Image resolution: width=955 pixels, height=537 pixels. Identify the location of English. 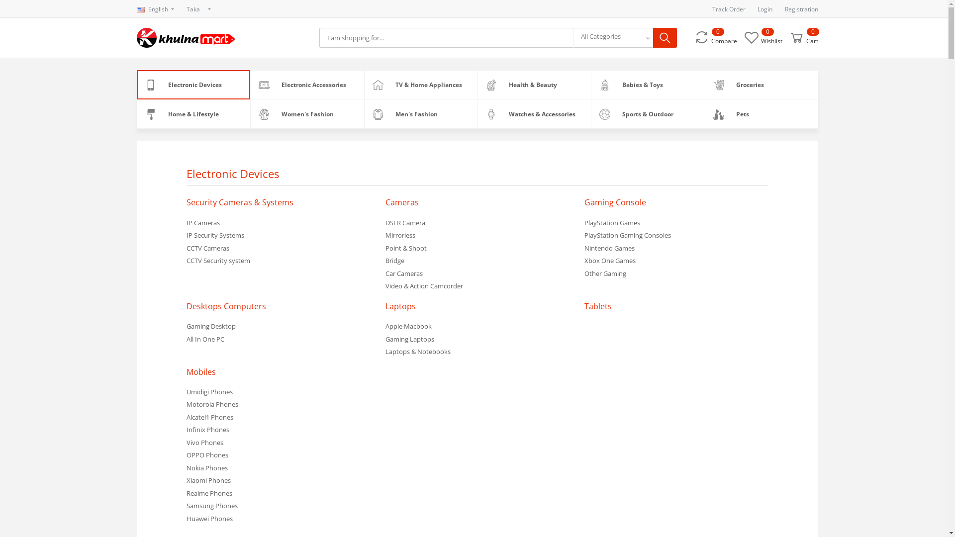
(155, 9).